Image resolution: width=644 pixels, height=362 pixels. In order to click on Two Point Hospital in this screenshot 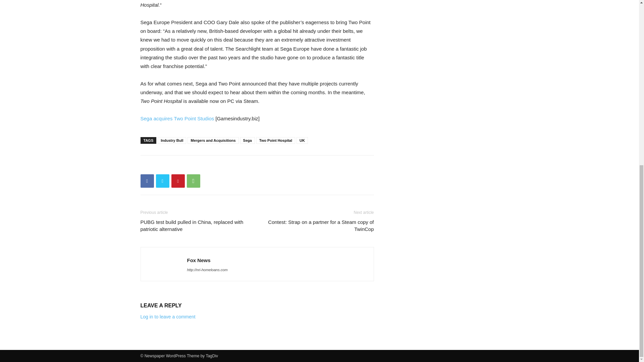, I will do `click(276, 140)`.